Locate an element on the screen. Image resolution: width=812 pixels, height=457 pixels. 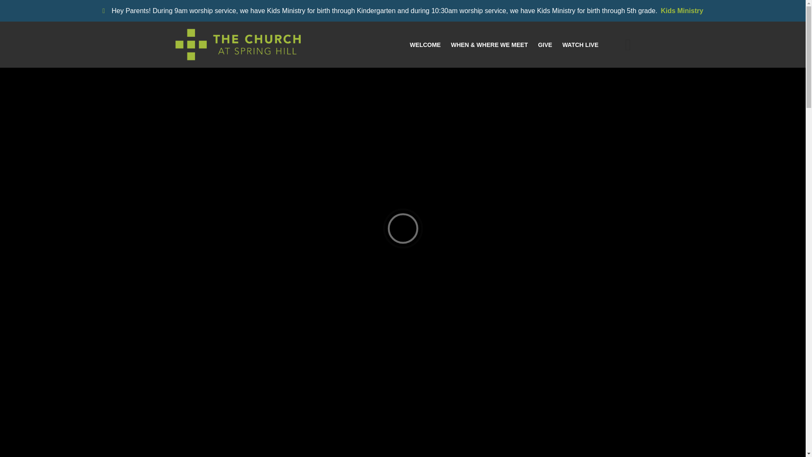
WELCOME is located at coordinates (425, 45).